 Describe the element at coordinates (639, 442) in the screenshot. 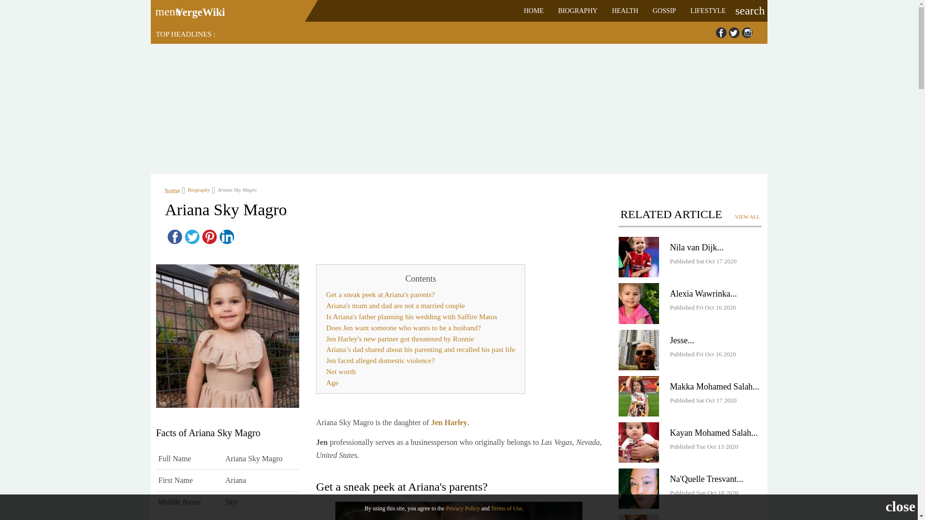

I see `Kayan Mohamed Salah ` at that location.